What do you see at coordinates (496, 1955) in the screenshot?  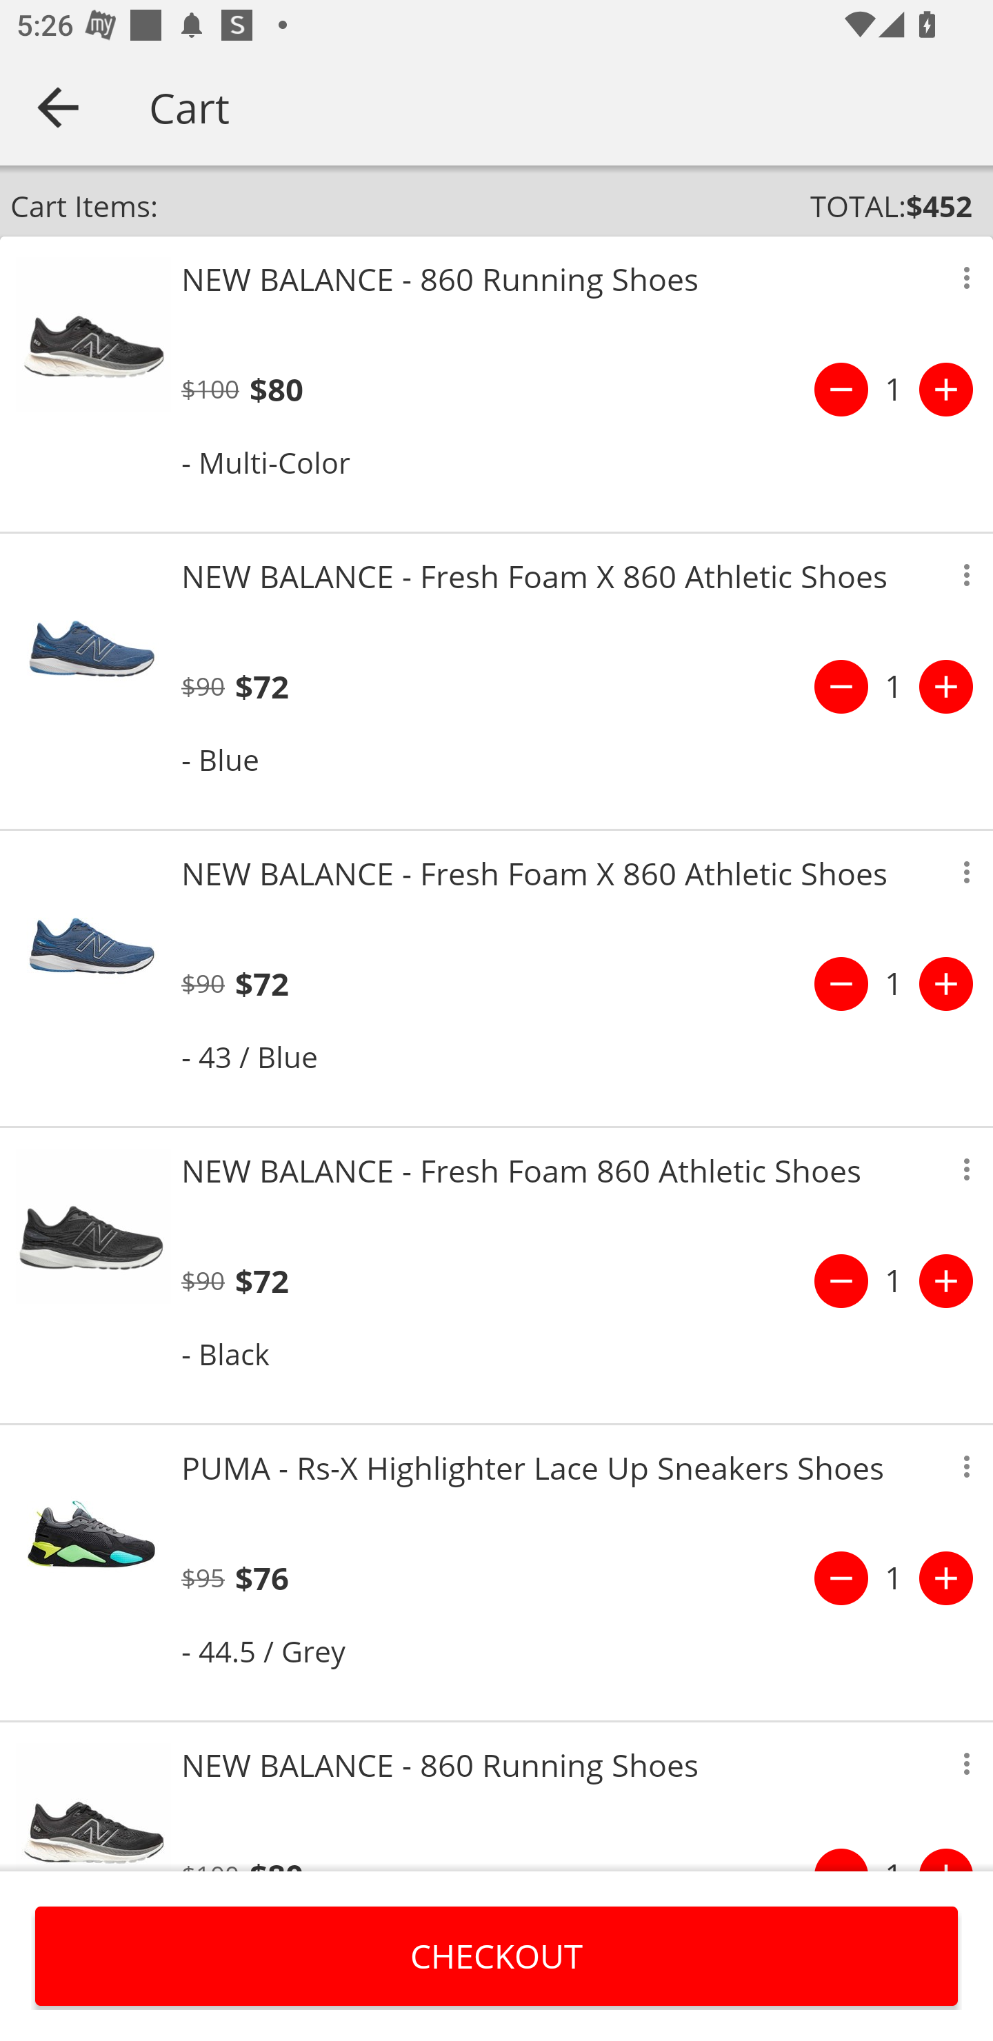 I see `CHECKOUT` at bounding box center [496, 1955].